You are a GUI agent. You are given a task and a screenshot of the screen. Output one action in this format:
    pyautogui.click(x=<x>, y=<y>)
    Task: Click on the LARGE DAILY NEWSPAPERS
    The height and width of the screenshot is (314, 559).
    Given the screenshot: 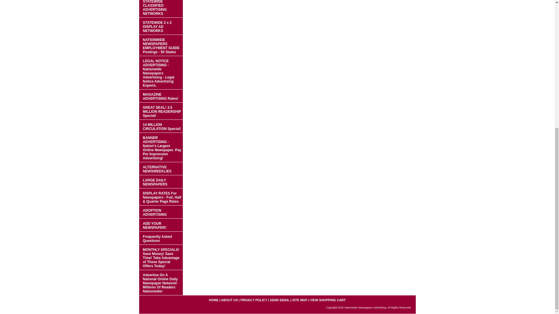 What is the action you would take?
    pyautogui.click(x=161, y=182)
    